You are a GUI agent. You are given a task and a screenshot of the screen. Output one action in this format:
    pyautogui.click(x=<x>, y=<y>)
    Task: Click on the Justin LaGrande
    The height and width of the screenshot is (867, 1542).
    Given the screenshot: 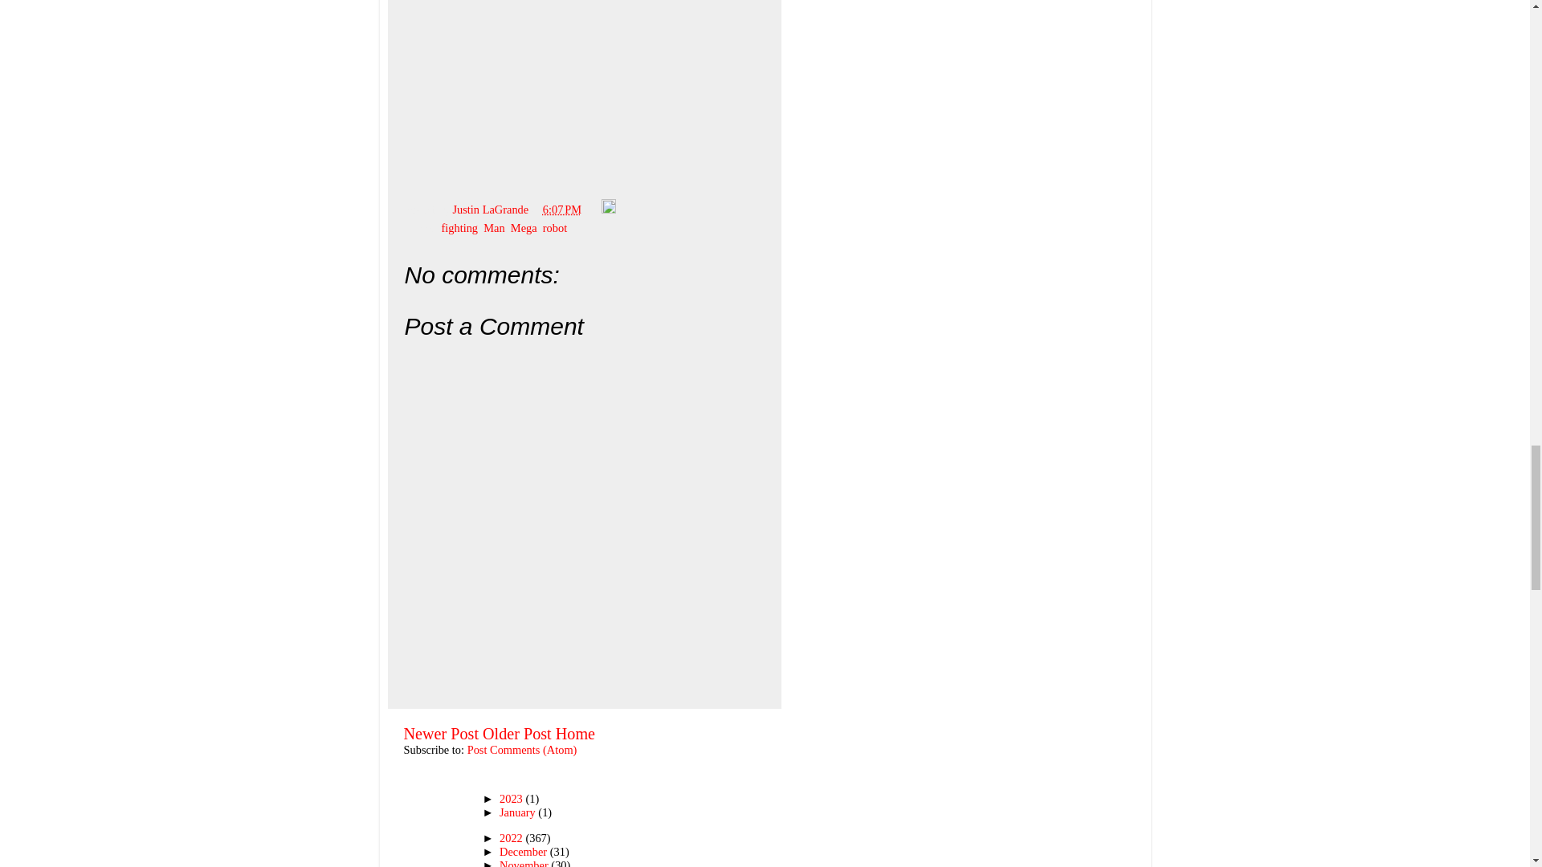 What is the action you would take?
    pyautogui.click(x=491, y=209)
    